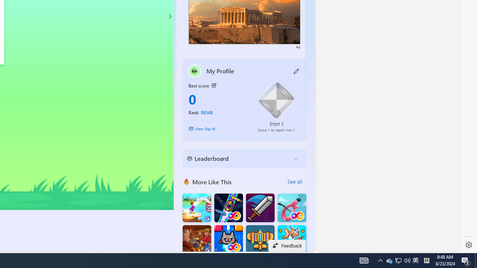 This screenshot has width=477, height=268. What do you see at coordinates (170, 16) in the screenshot?
I see `Class: control` at bounding box center [170, 16].